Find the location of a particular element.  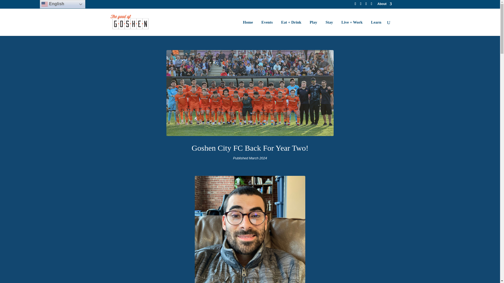

Home is located at coordinates (248, 28).